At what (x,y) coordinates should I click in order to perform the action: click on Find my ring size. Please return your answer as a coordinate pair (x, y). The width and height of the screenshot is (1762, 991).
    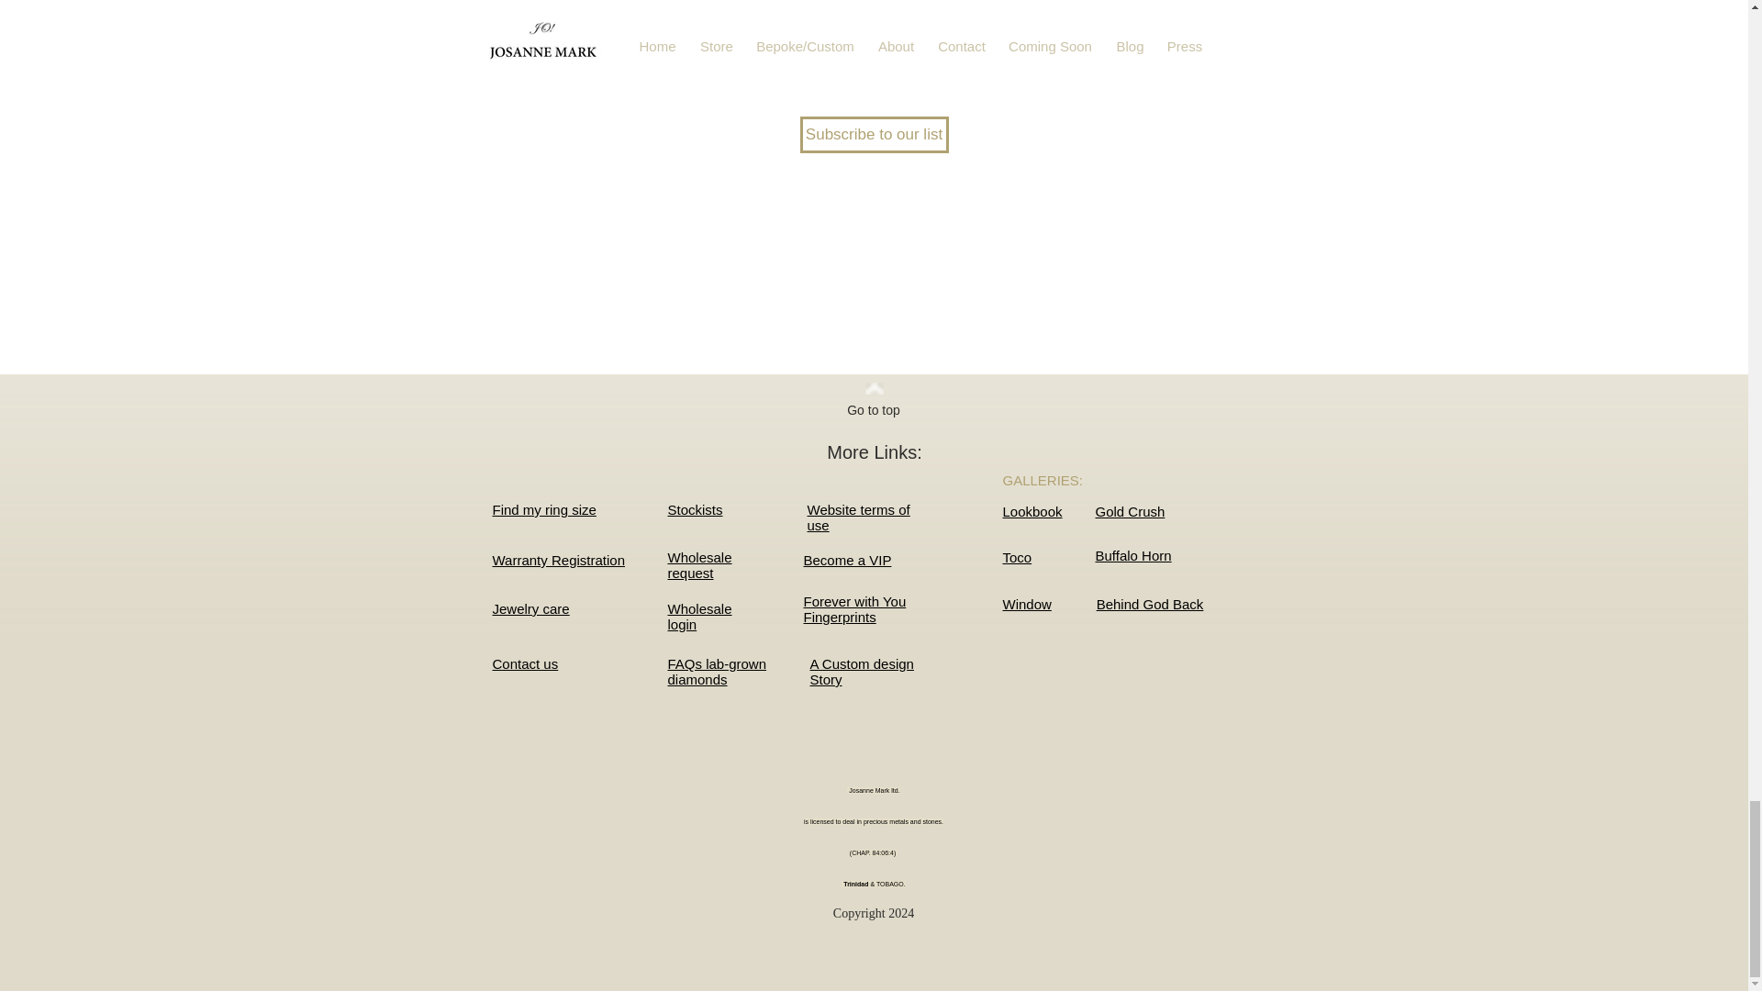
    Looking at the image, I should click on (543, 508).